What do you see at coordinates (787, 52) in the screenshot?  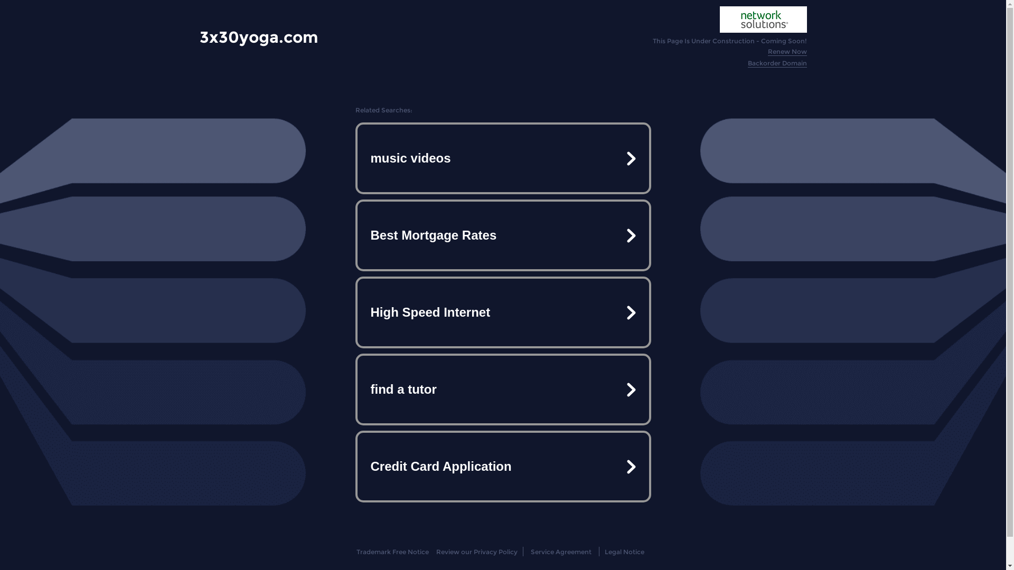 I see `Renew Now` at bounding box center [787, 52].